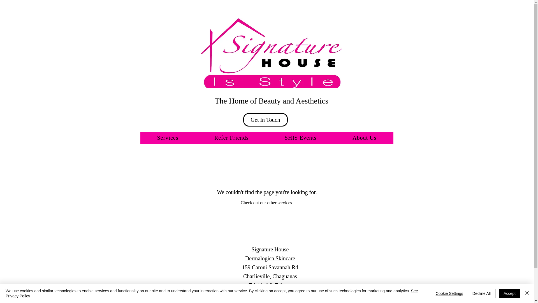  I want to click on Services, so click(167, 138).